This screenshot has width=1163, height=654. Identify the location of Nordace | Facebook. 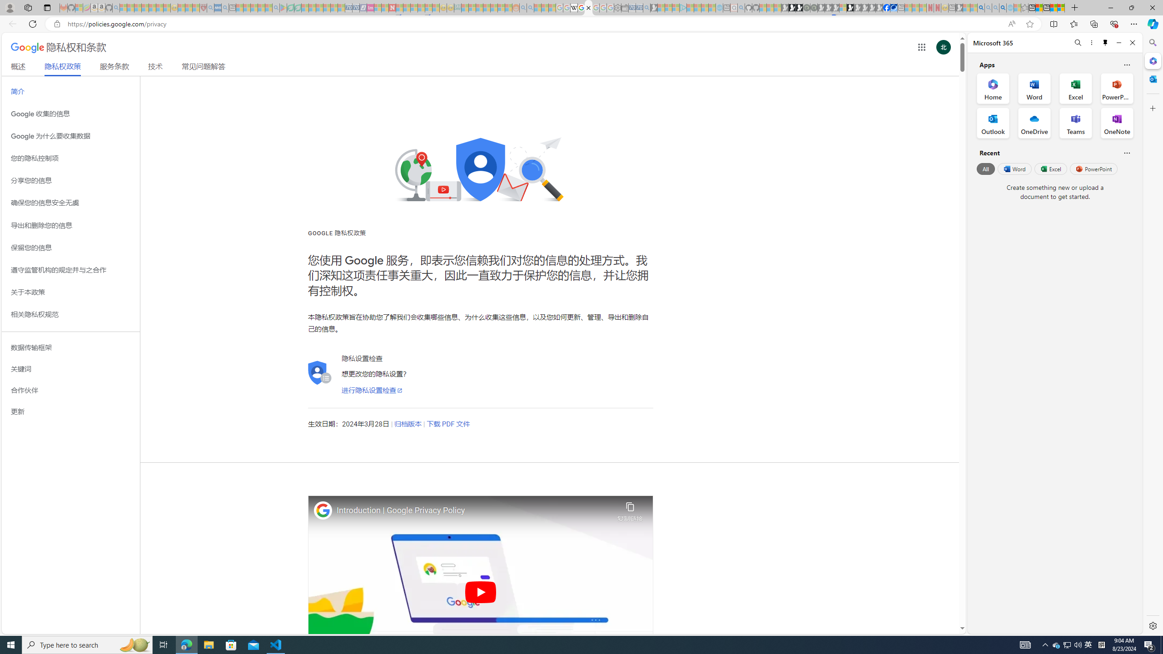
(887, 8).